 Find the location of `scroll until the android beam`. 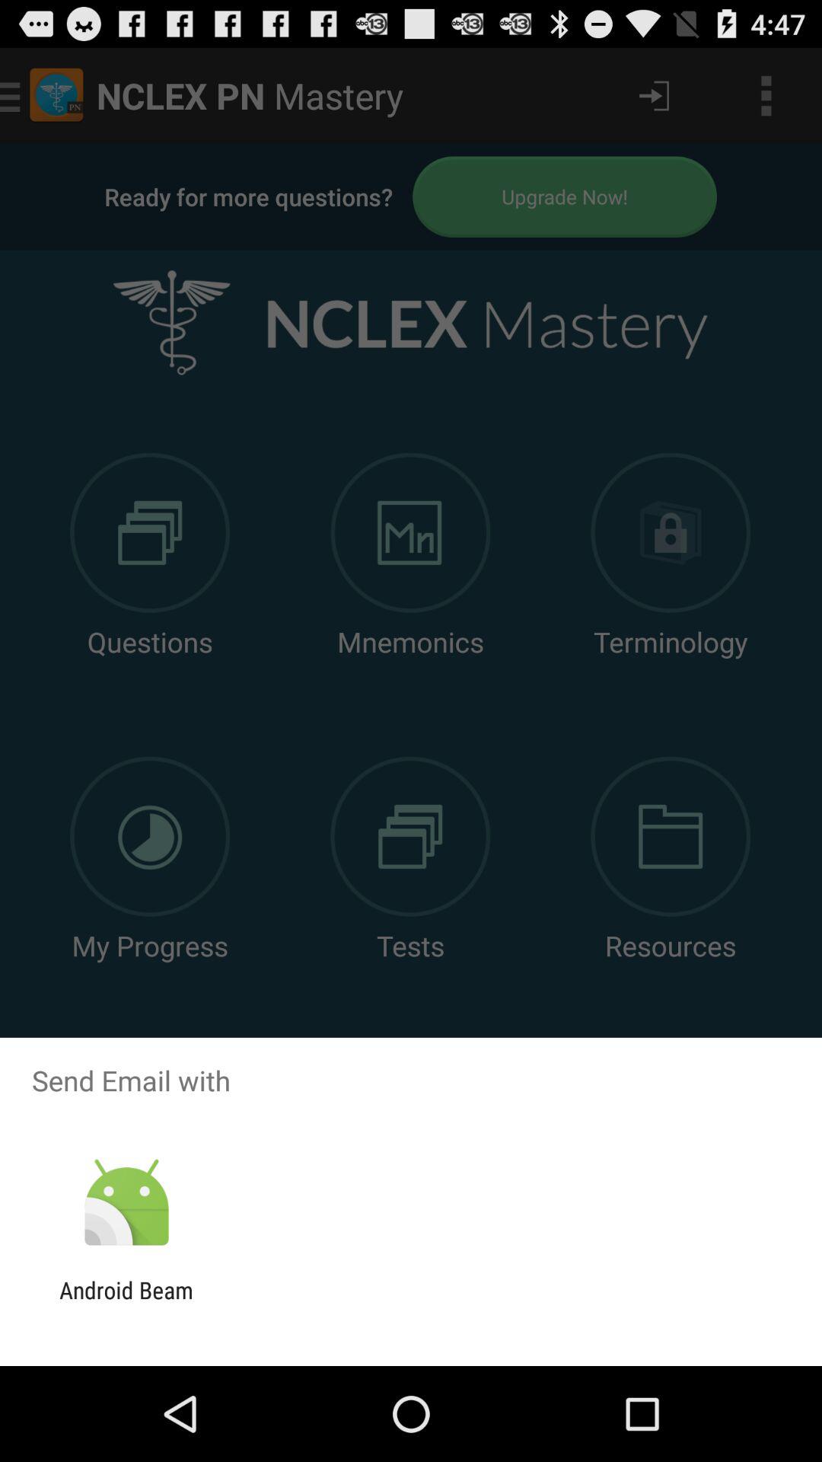

scroll until the android beam is located at coordinates (126, 1304).